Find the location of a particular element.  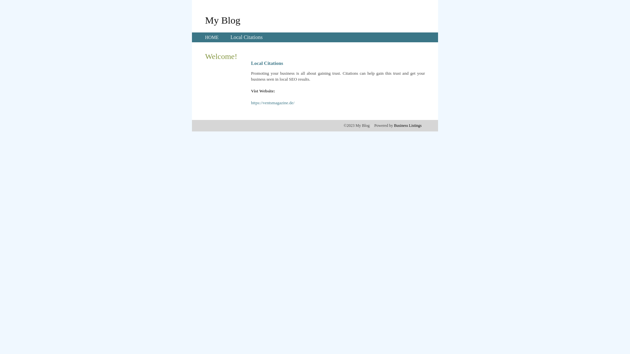

HOME is located at coordinates (212, 37).